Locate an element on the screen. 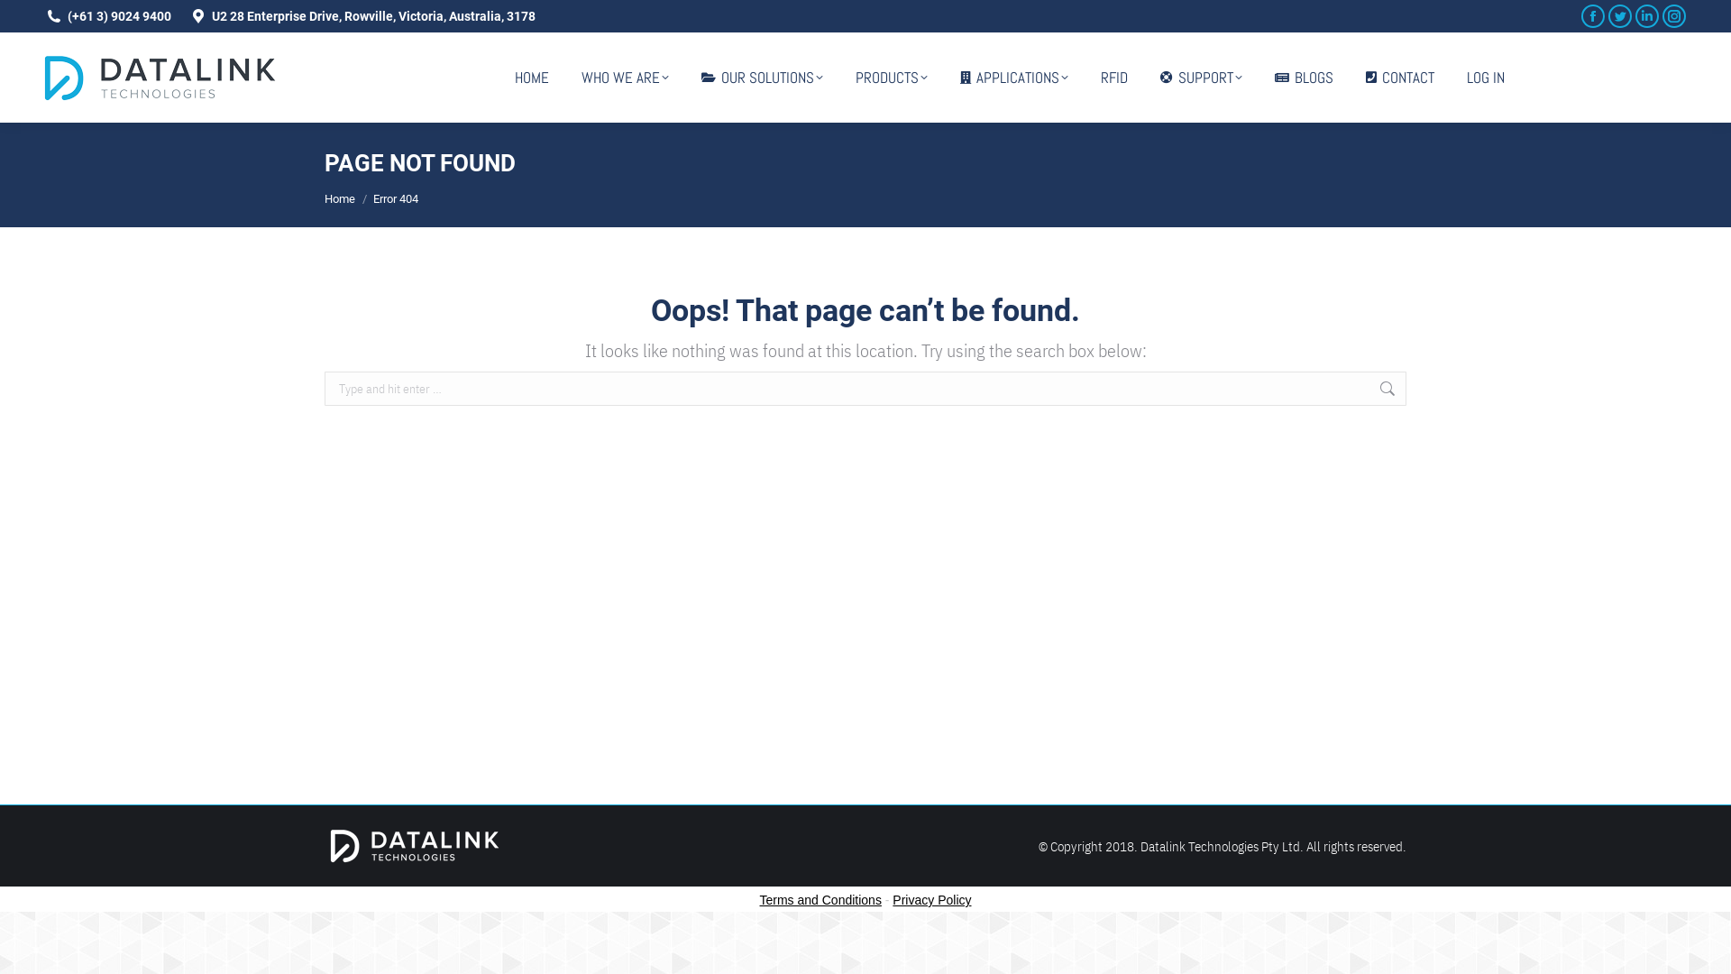 Image resolution: width=1731 pixels, height=974 pixels. Twitter page opens in new window is located at coordinates (1620, 16).